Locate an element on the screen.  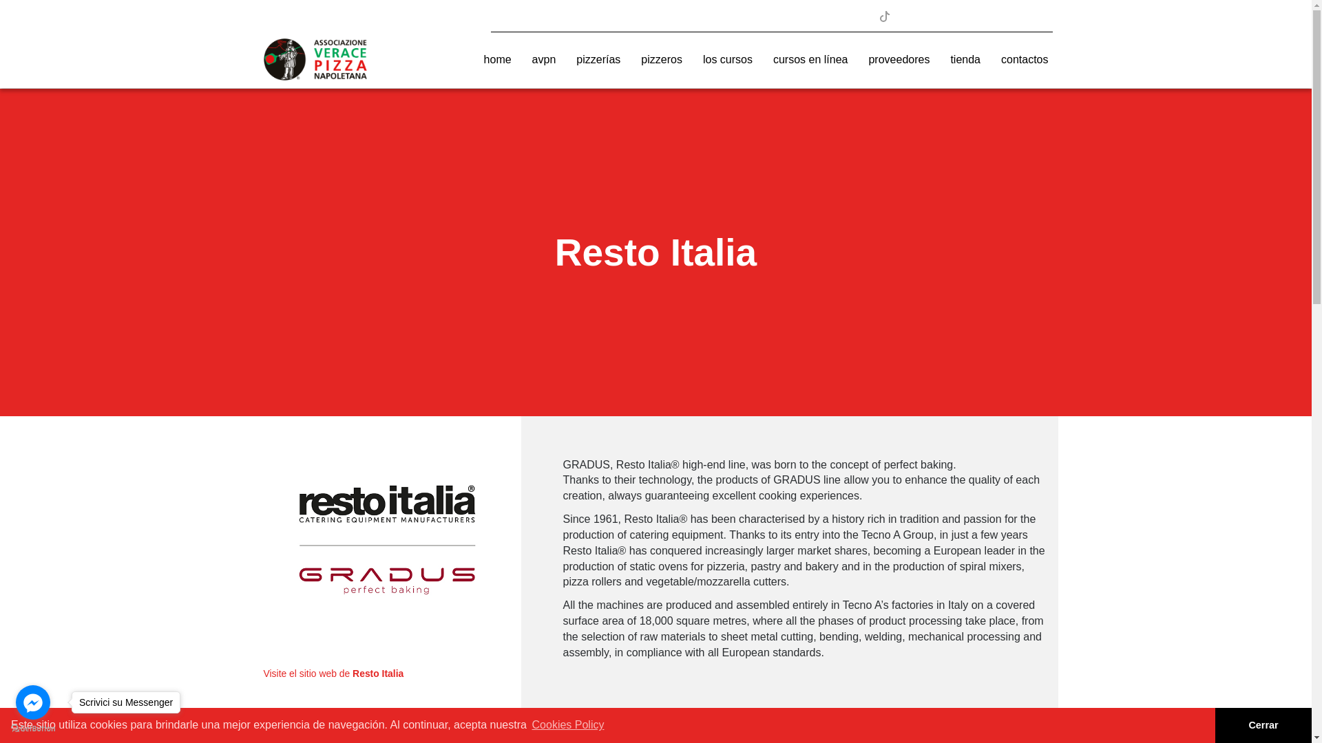
AVPN Japan is located at coordinates (1018, 17).